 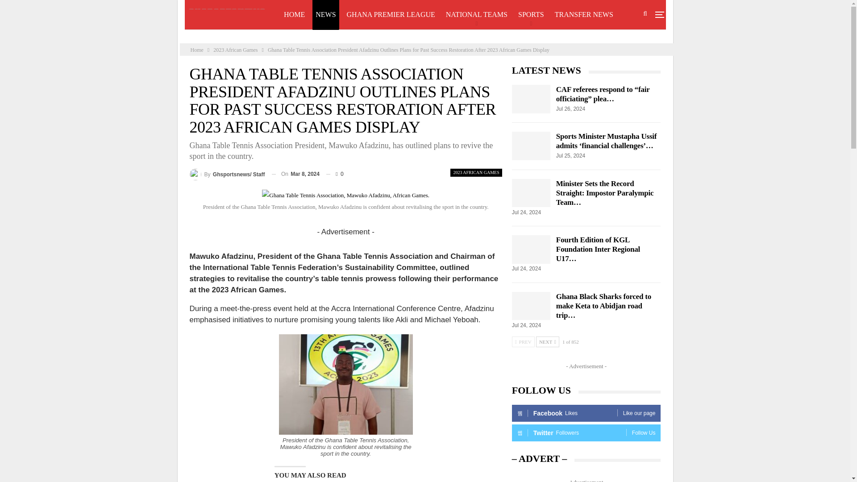 I want to click on SPORTS, so click(x=531, y=14).